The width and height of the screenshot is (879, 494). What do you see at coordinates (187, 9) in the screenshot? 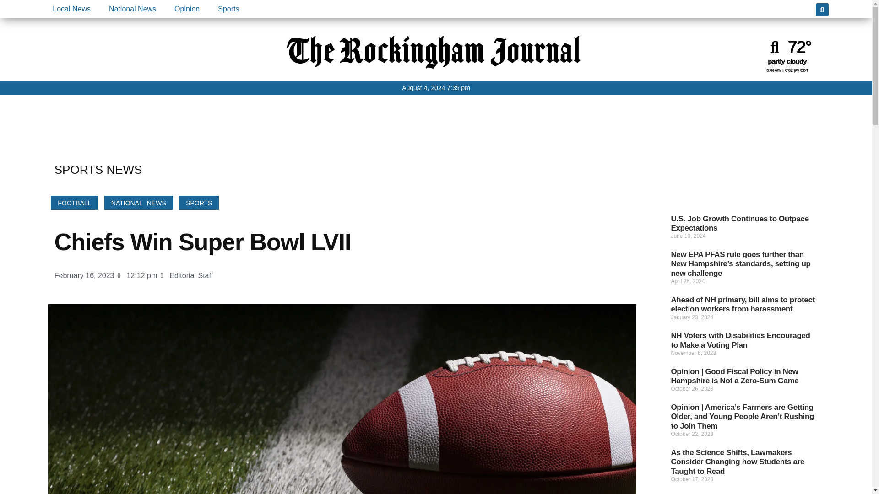
I see `Opinion` at bounding box center [187, 9].